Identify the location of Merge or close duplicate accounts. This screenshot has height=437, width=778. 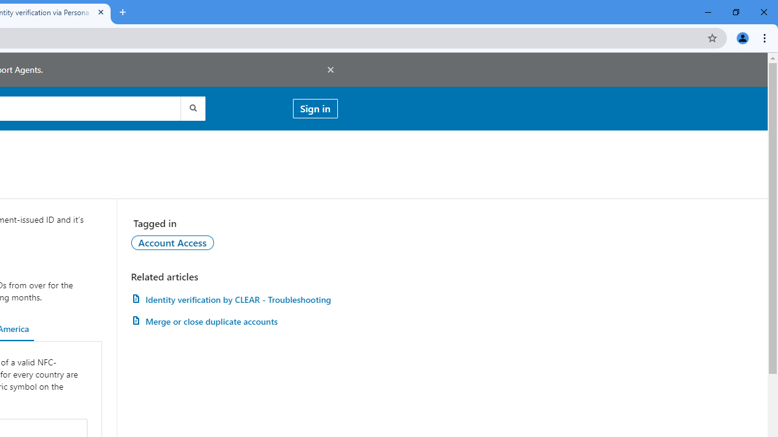
(234, 322).